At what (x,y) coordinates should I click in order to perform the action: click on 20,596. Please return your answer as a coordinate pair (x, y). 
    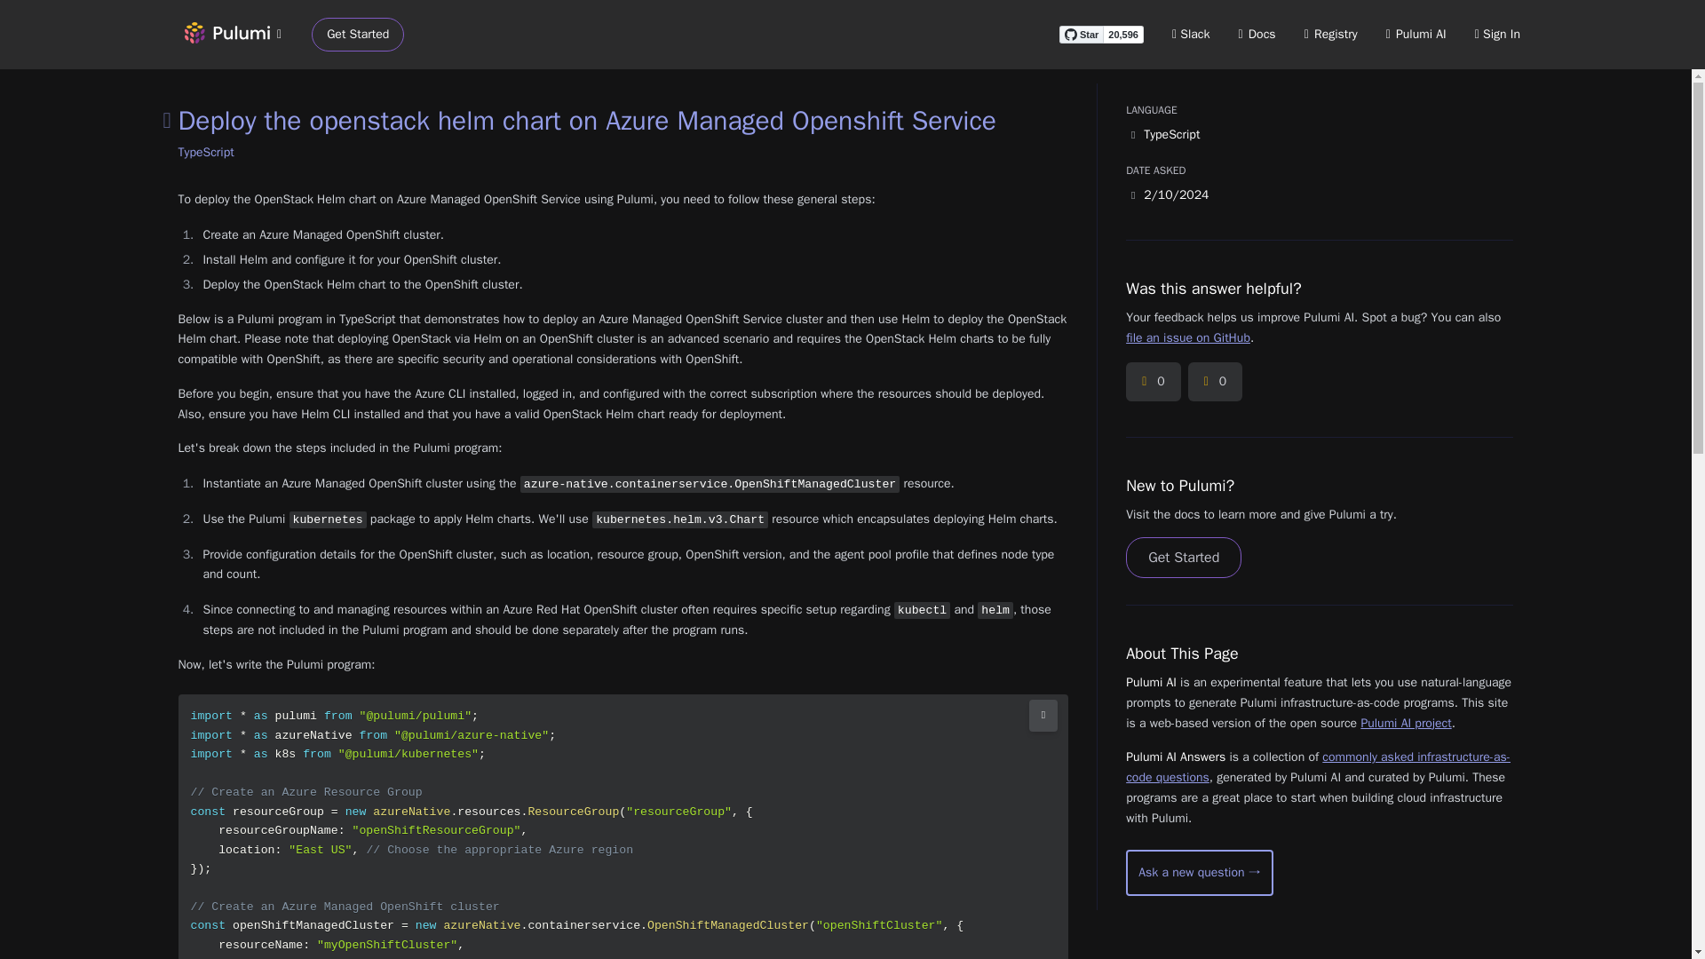
    Looking at the image, I should click on (1123, 34).